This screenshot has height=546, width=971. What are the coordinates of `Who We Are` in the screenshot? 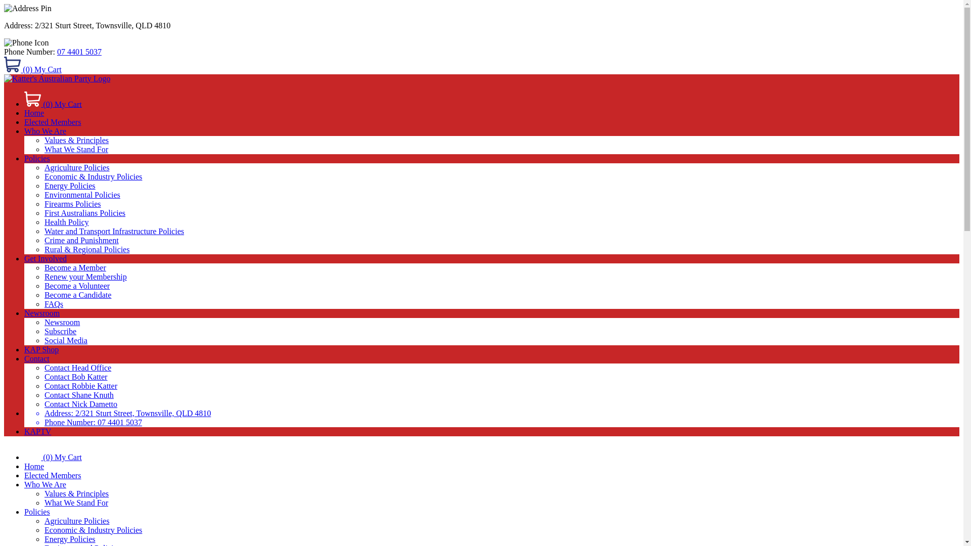 It's located at (46, 131).